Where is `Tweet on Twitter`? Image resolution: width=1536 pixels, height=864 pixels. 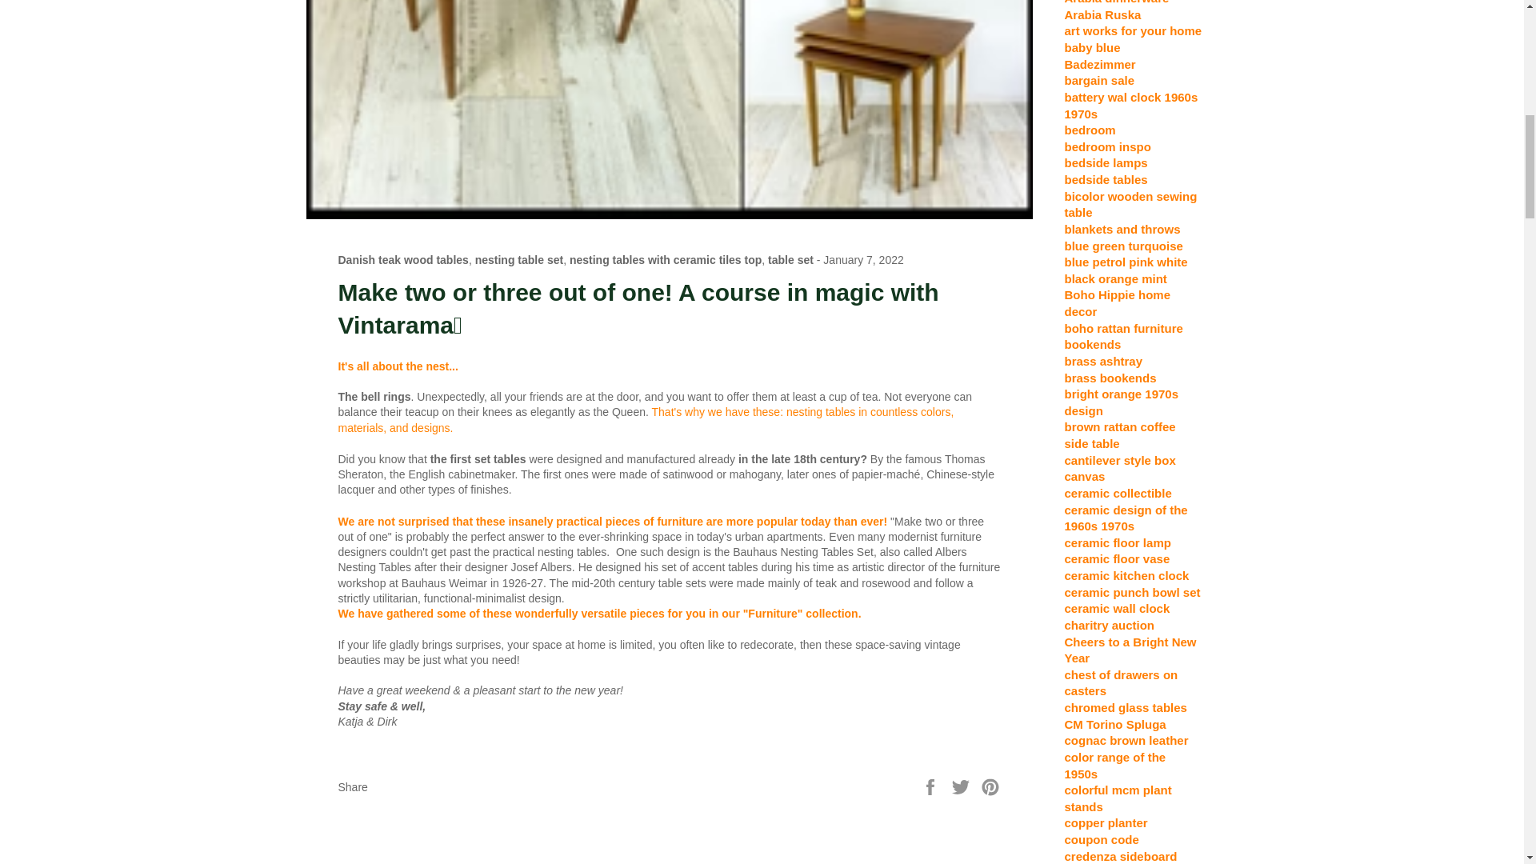 Tweet on Twitter is located at coordinates (962, 786).